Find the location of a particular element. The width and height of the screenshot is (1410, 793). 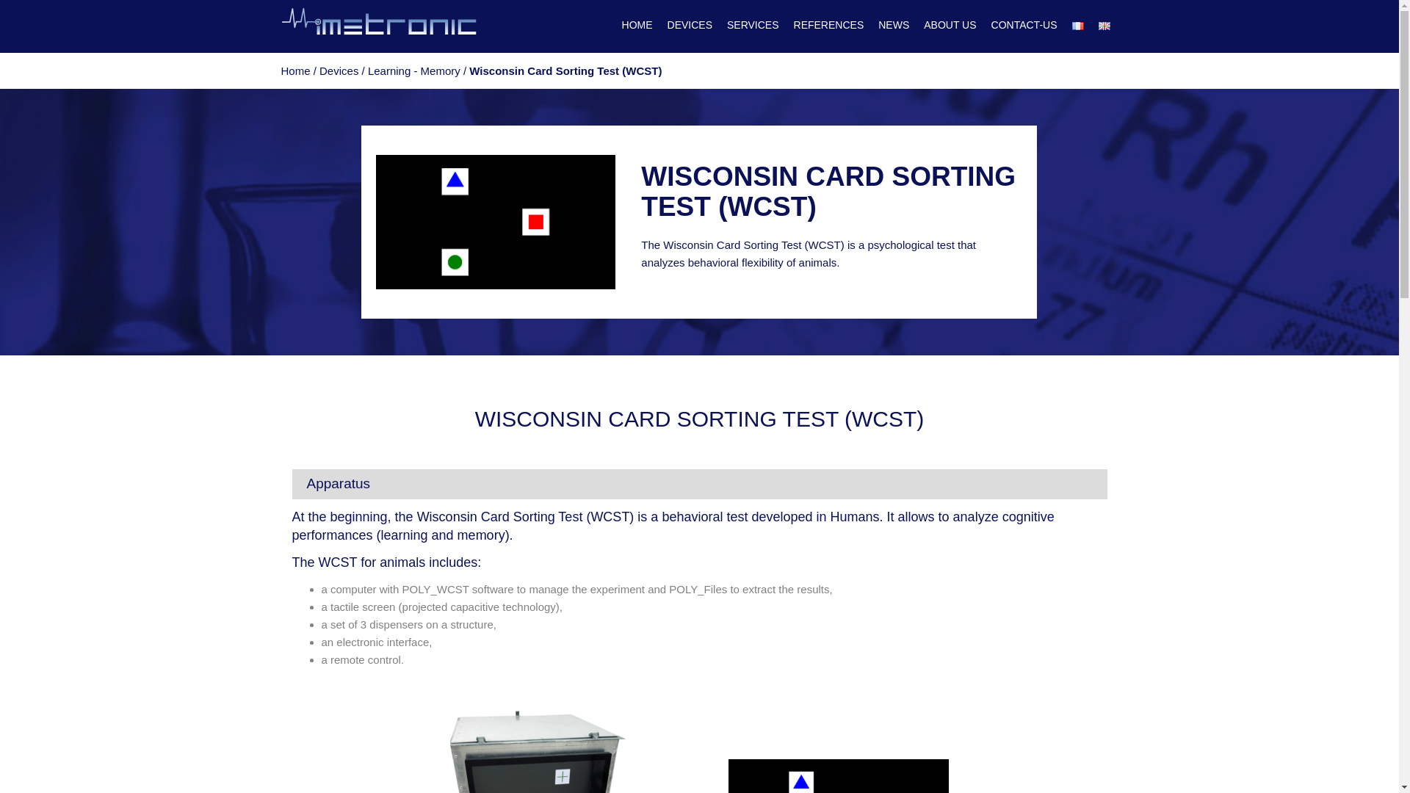

SERVICES is located at coordinates (753, 25).